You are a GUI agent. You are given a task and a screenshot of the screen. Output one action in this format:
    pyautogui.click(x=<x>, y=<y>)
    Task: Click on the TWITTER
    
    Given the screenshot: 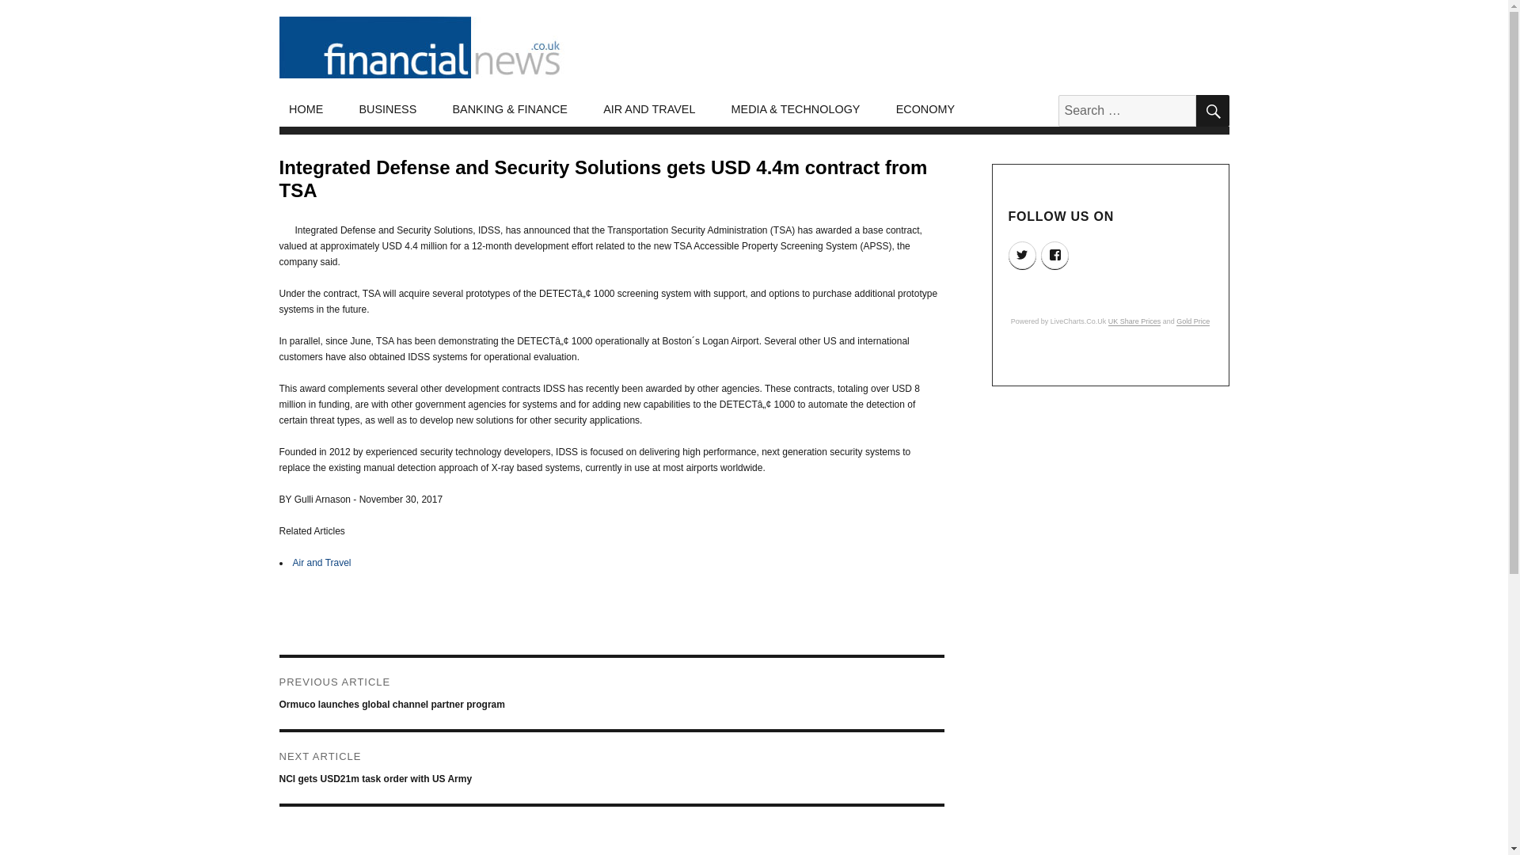 What is the action you would take?
    pyautogui.click(x=1023, y=255)
    